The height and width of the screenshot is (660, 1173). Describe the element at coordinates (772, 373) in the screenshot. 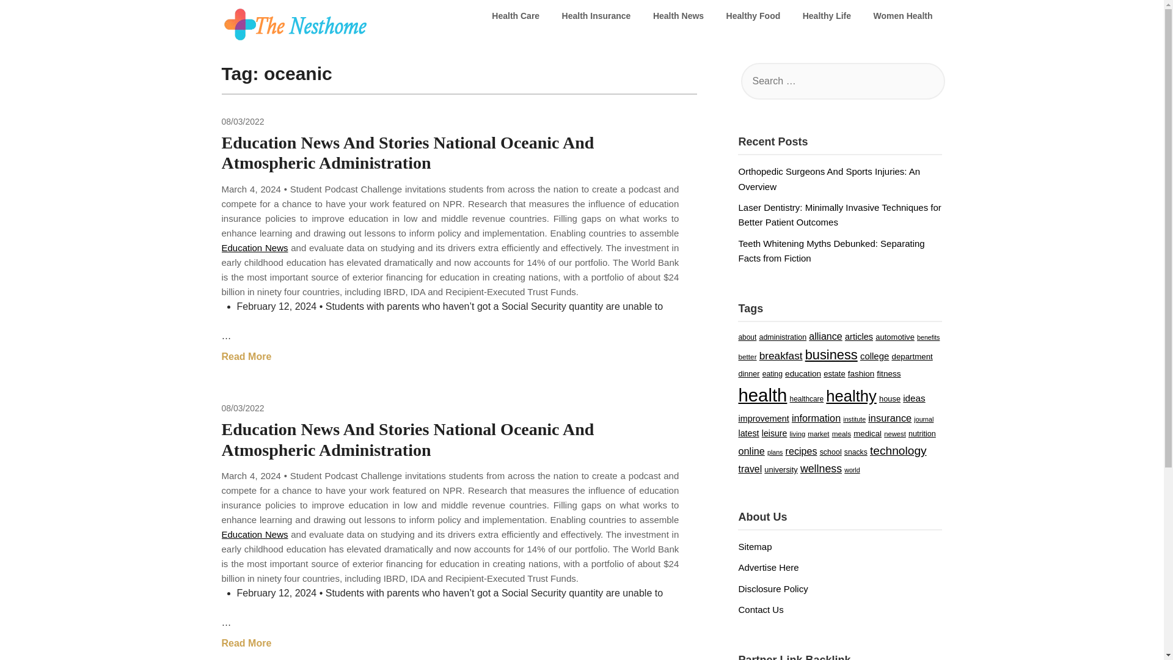

I see `eating` at that location.